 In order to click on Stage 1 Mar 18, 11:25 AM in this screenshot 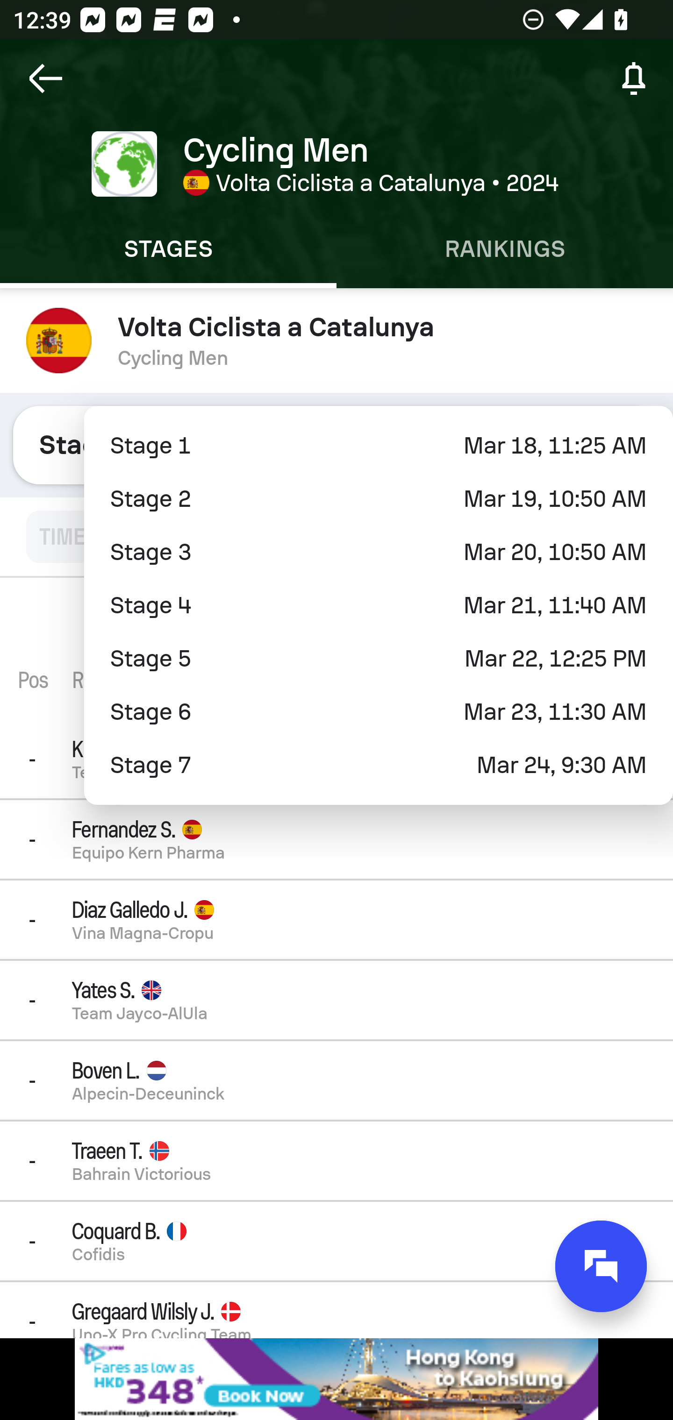, I will do `click(379, 446)`.